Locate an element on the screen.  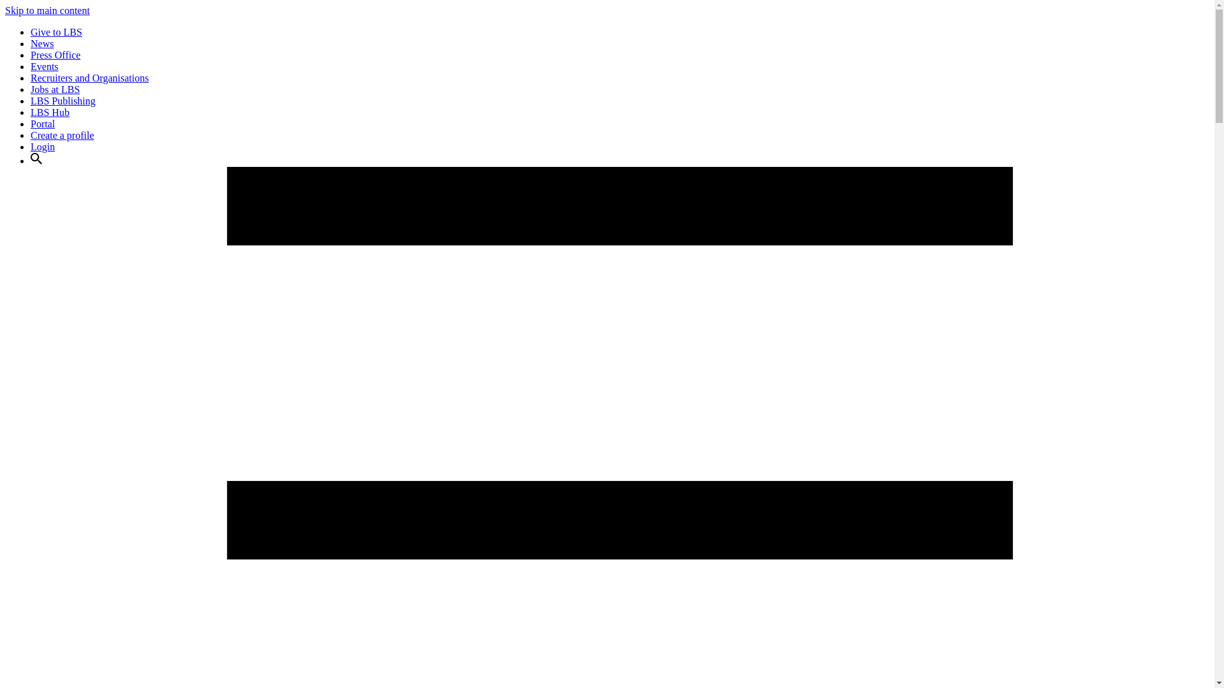
Portal is located at coordinates (43, 124).